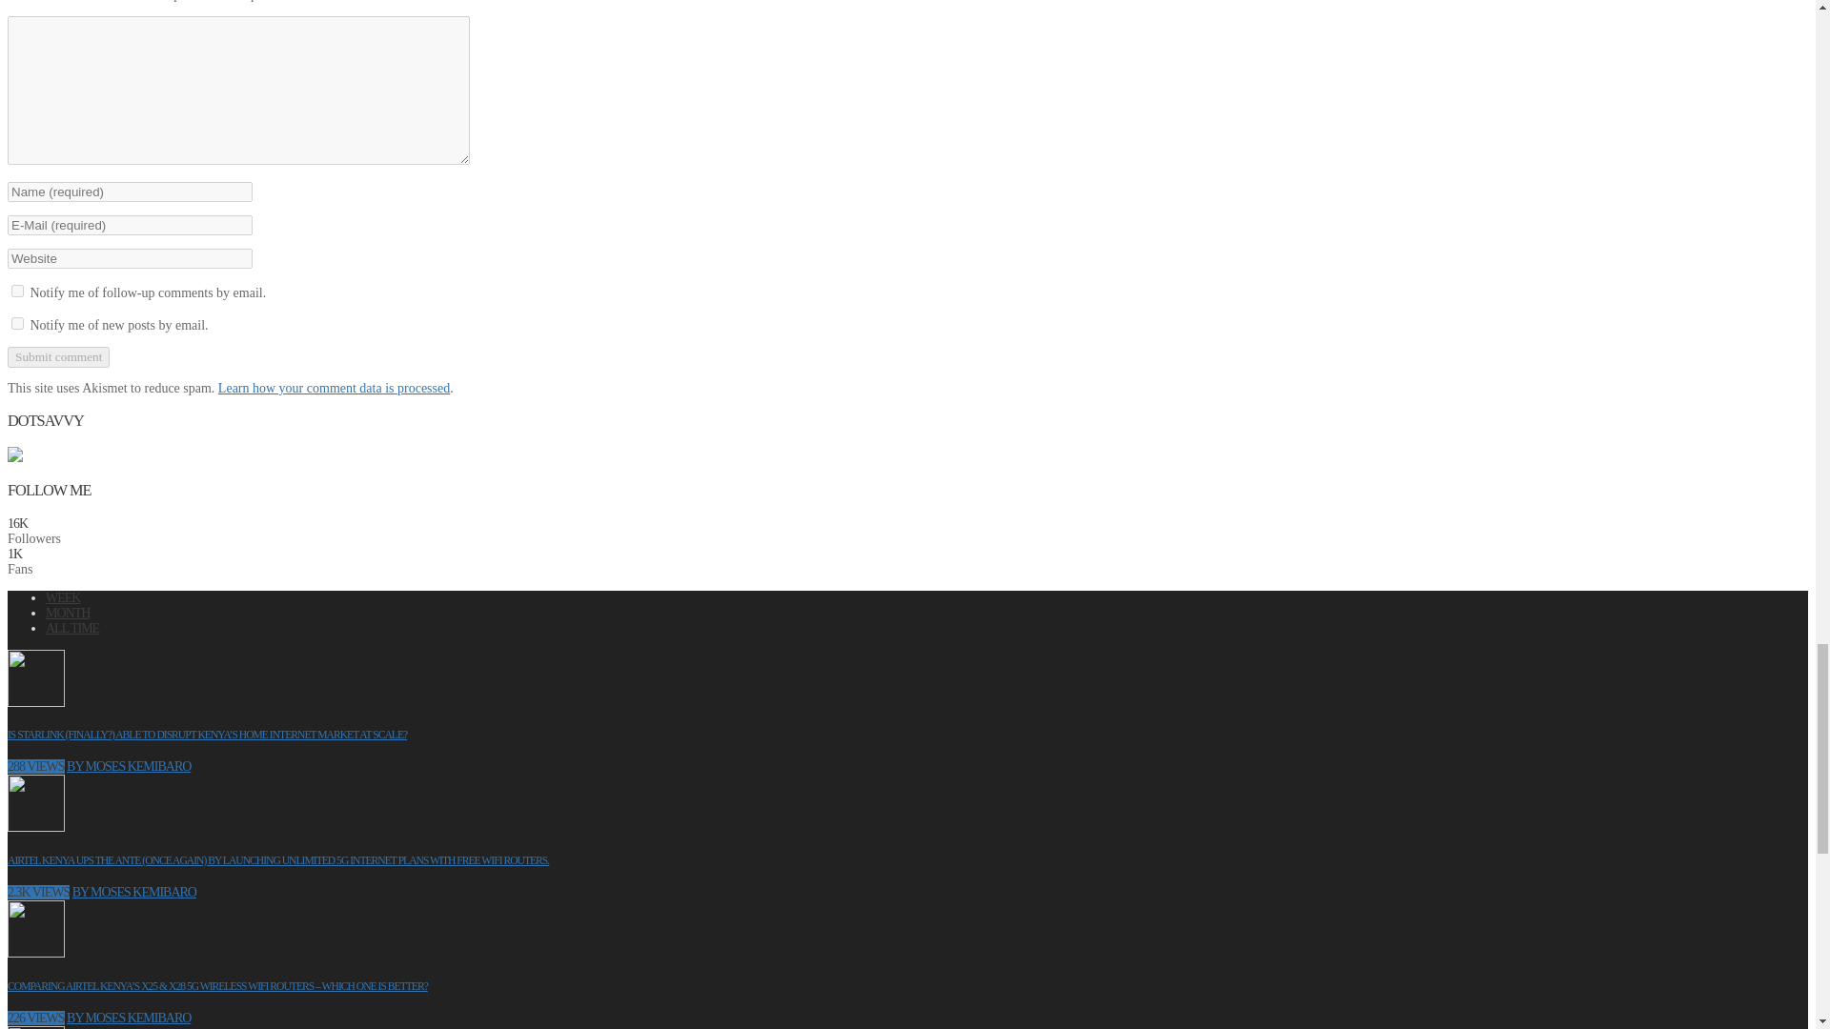 This screenshot has height=1029, width=1830. What do you see at coordinates (17, 292) in the screenshot?
I see `subscribe` at bounding box center [17, 292].